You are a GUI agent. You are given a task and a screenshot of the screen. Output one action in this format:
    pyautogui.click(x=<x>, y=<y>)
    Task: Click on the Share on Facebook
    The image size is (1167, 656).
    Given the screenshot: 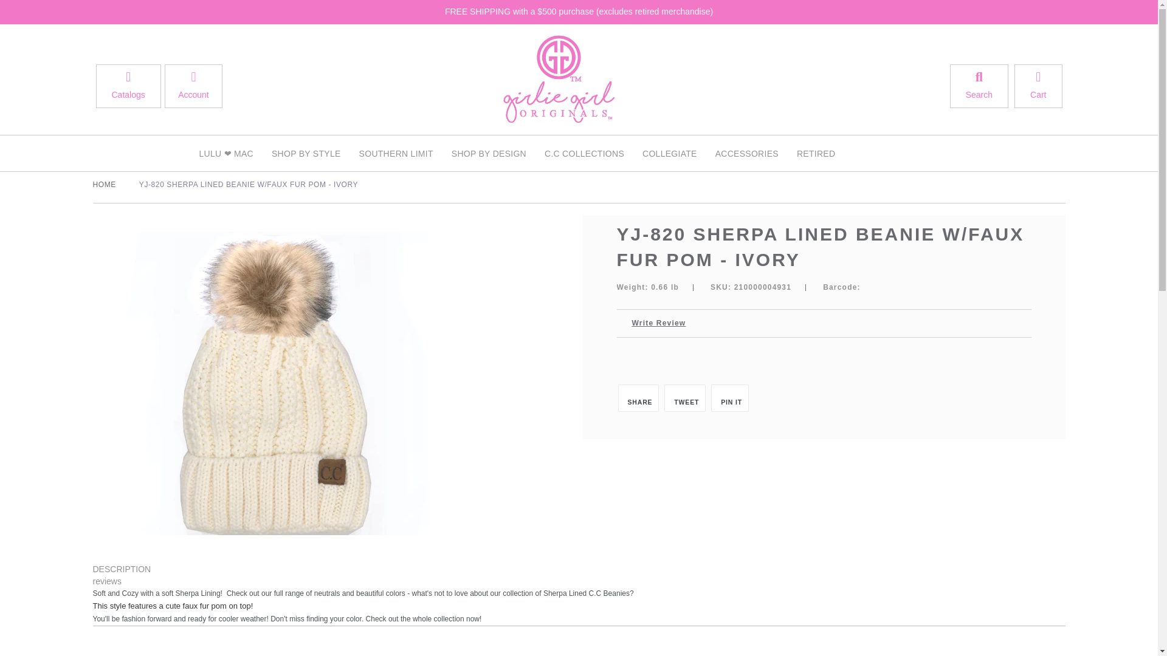 What is the action you would take?
    pyautogui.click(x=638, y=398)
    